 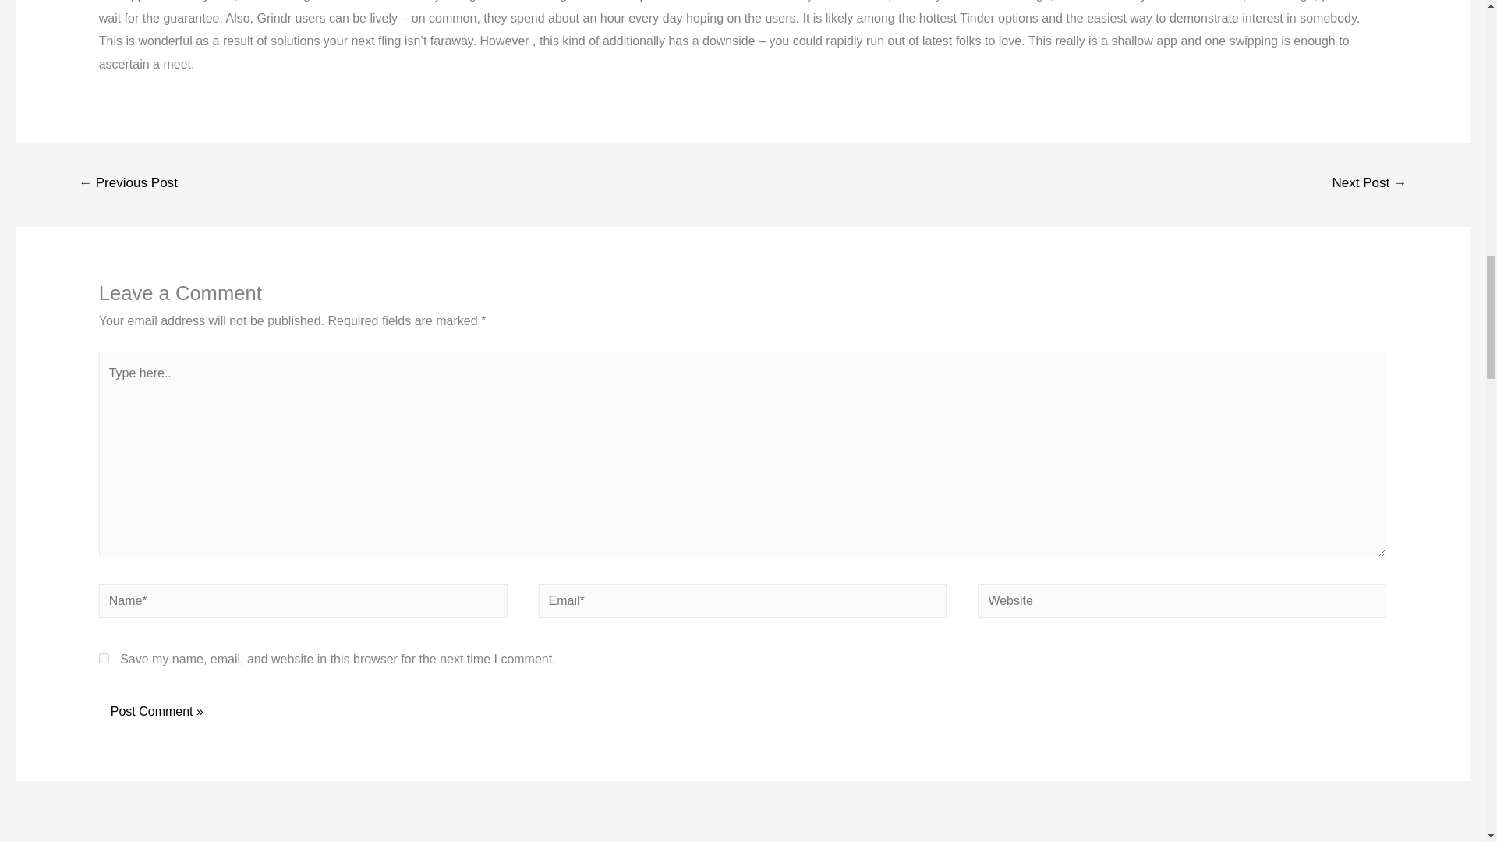 I want to click on yes, so click(x=104, y=658).